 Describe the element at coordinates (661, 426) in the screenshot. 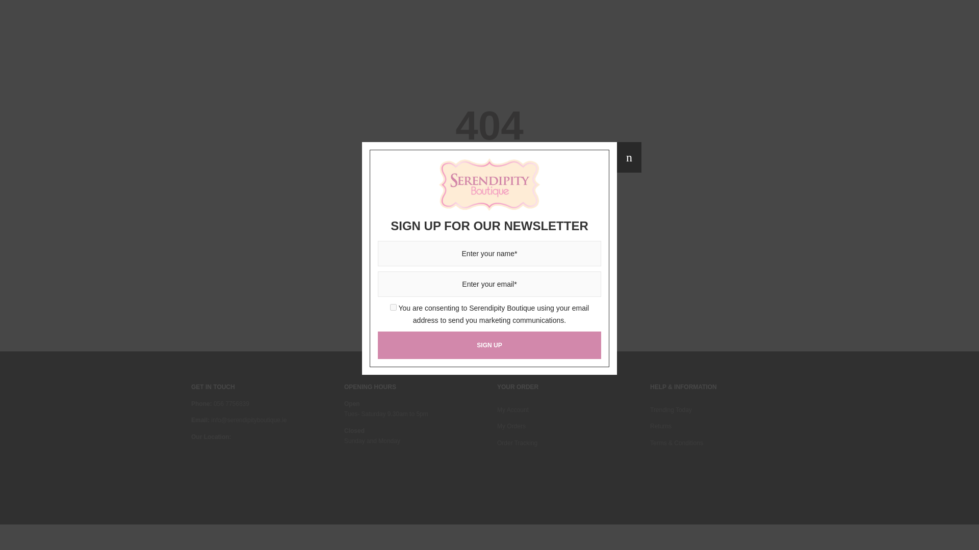

I see `Returns` at that location.